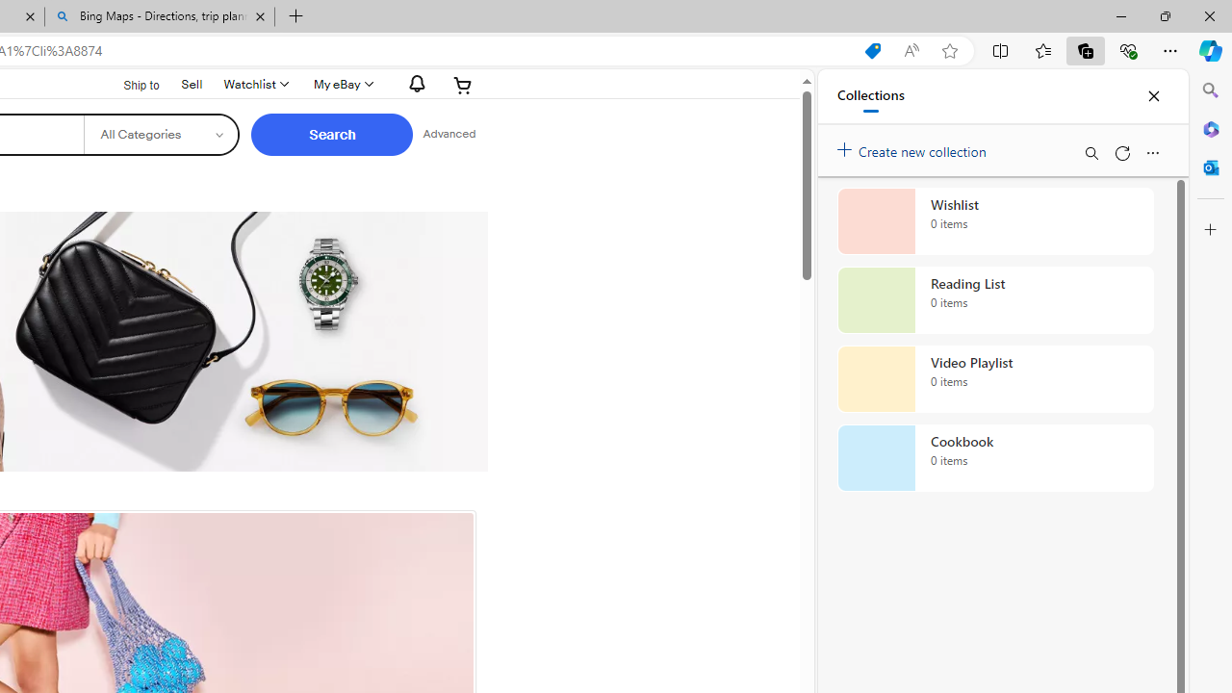  What do you see at coordinates (1152, 152) in the screenshot?
I see `More options menu` at bounding box center [1152, 152].